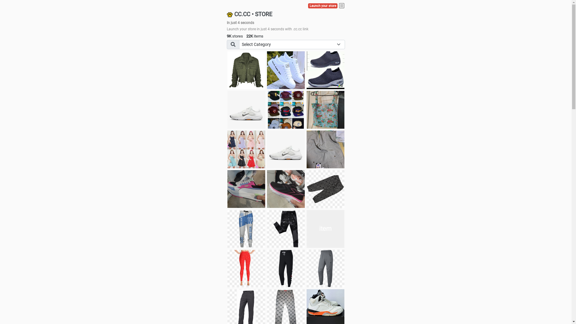 This screenshot has height=324, width=576. I want to click on Pant, so click(325, 229).